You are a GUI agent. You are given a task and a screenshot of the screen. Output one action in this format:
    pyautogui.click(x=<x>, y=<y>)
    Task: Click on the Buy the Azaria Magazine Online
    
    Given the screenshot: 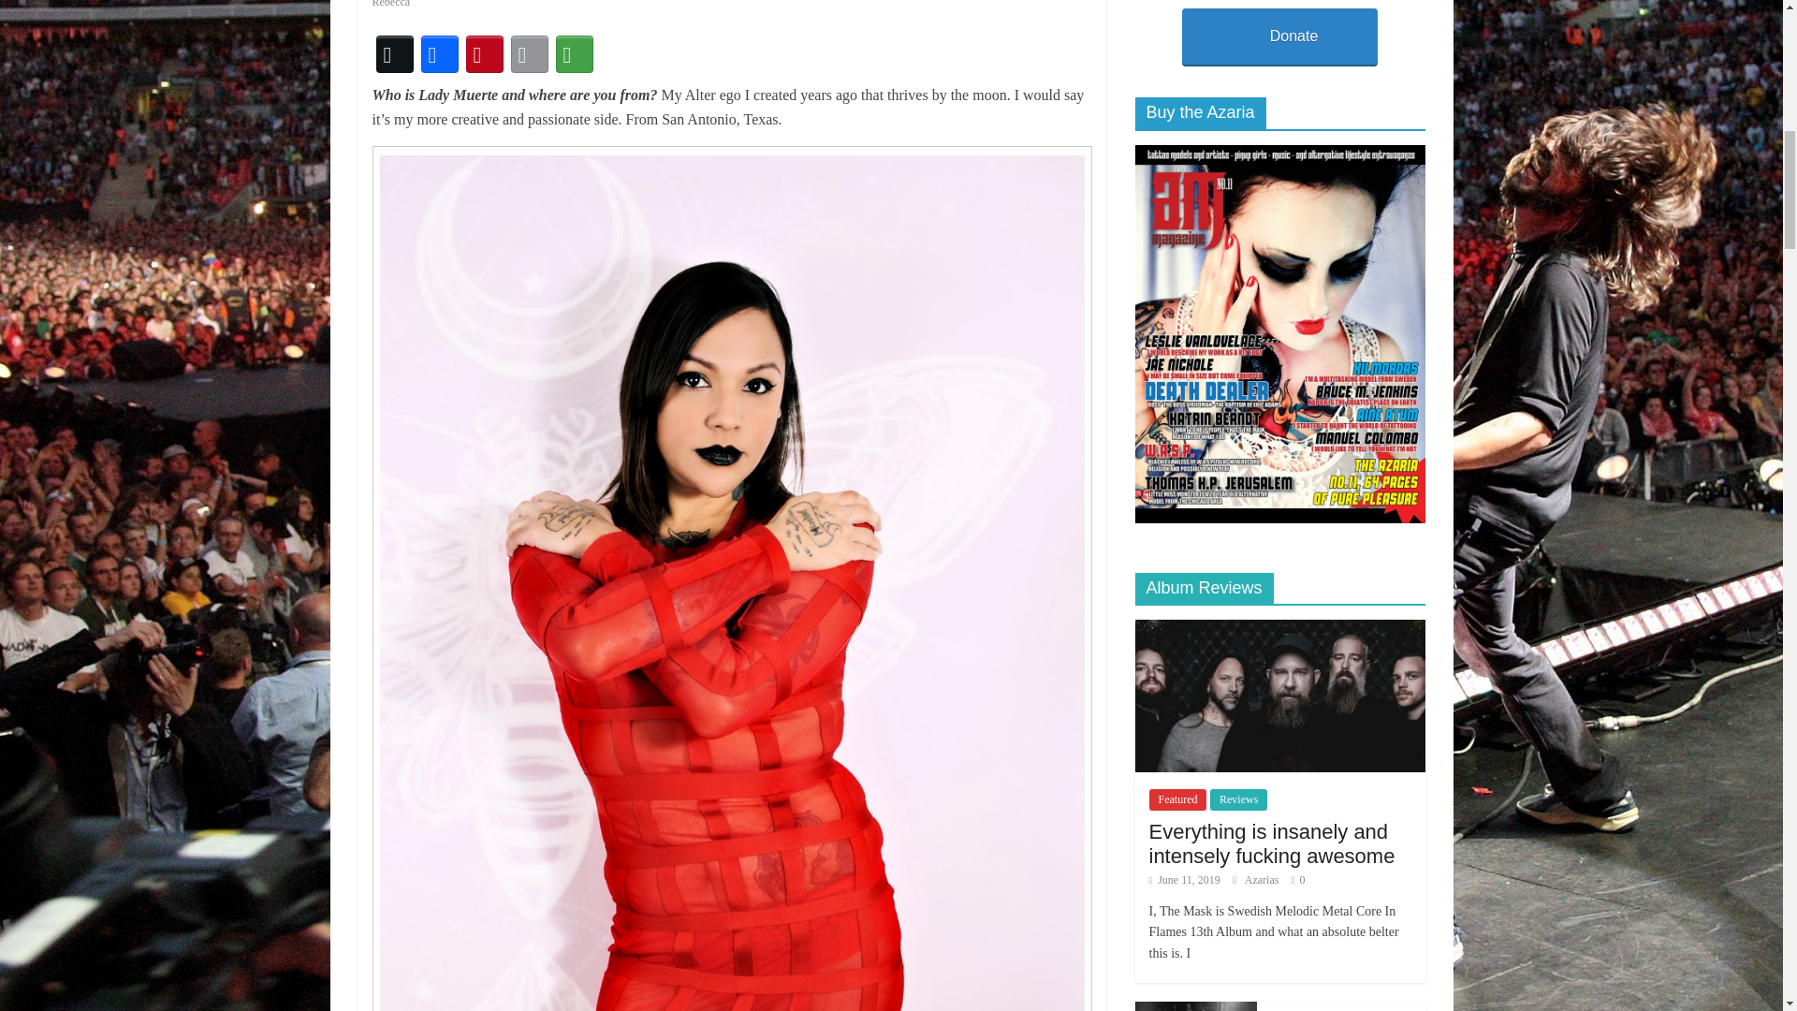 What is the action you would take?
    pyautogui.click(x=1278, y=154)
    